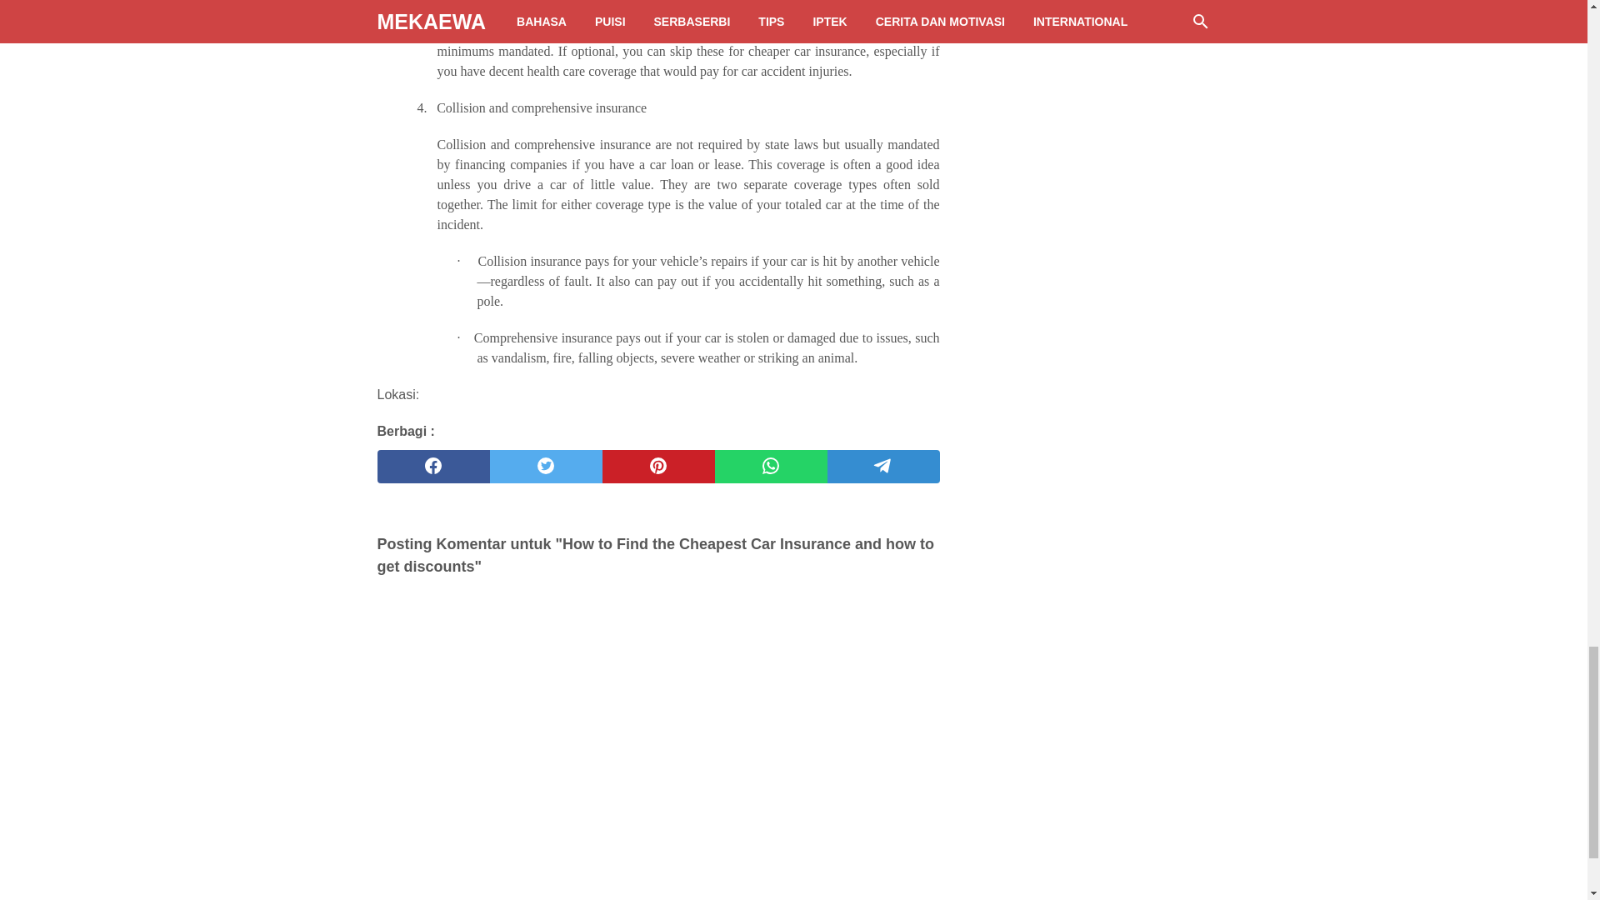  I want to click on pinterest, so click(657, 467).